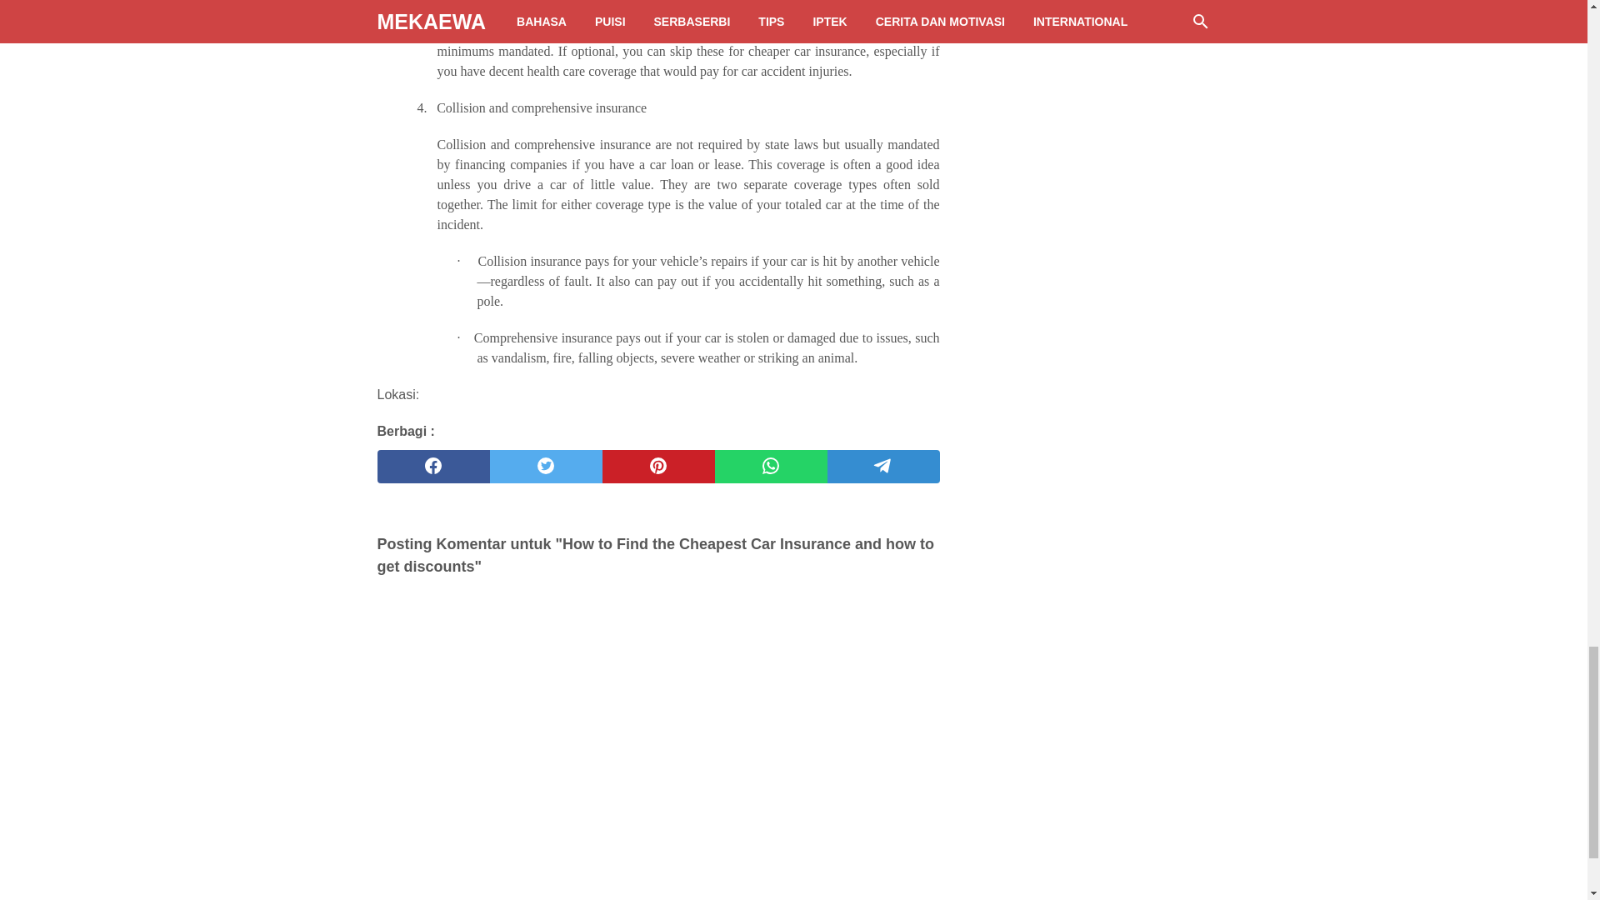  I want to click on pinterest, so click(657, 467).